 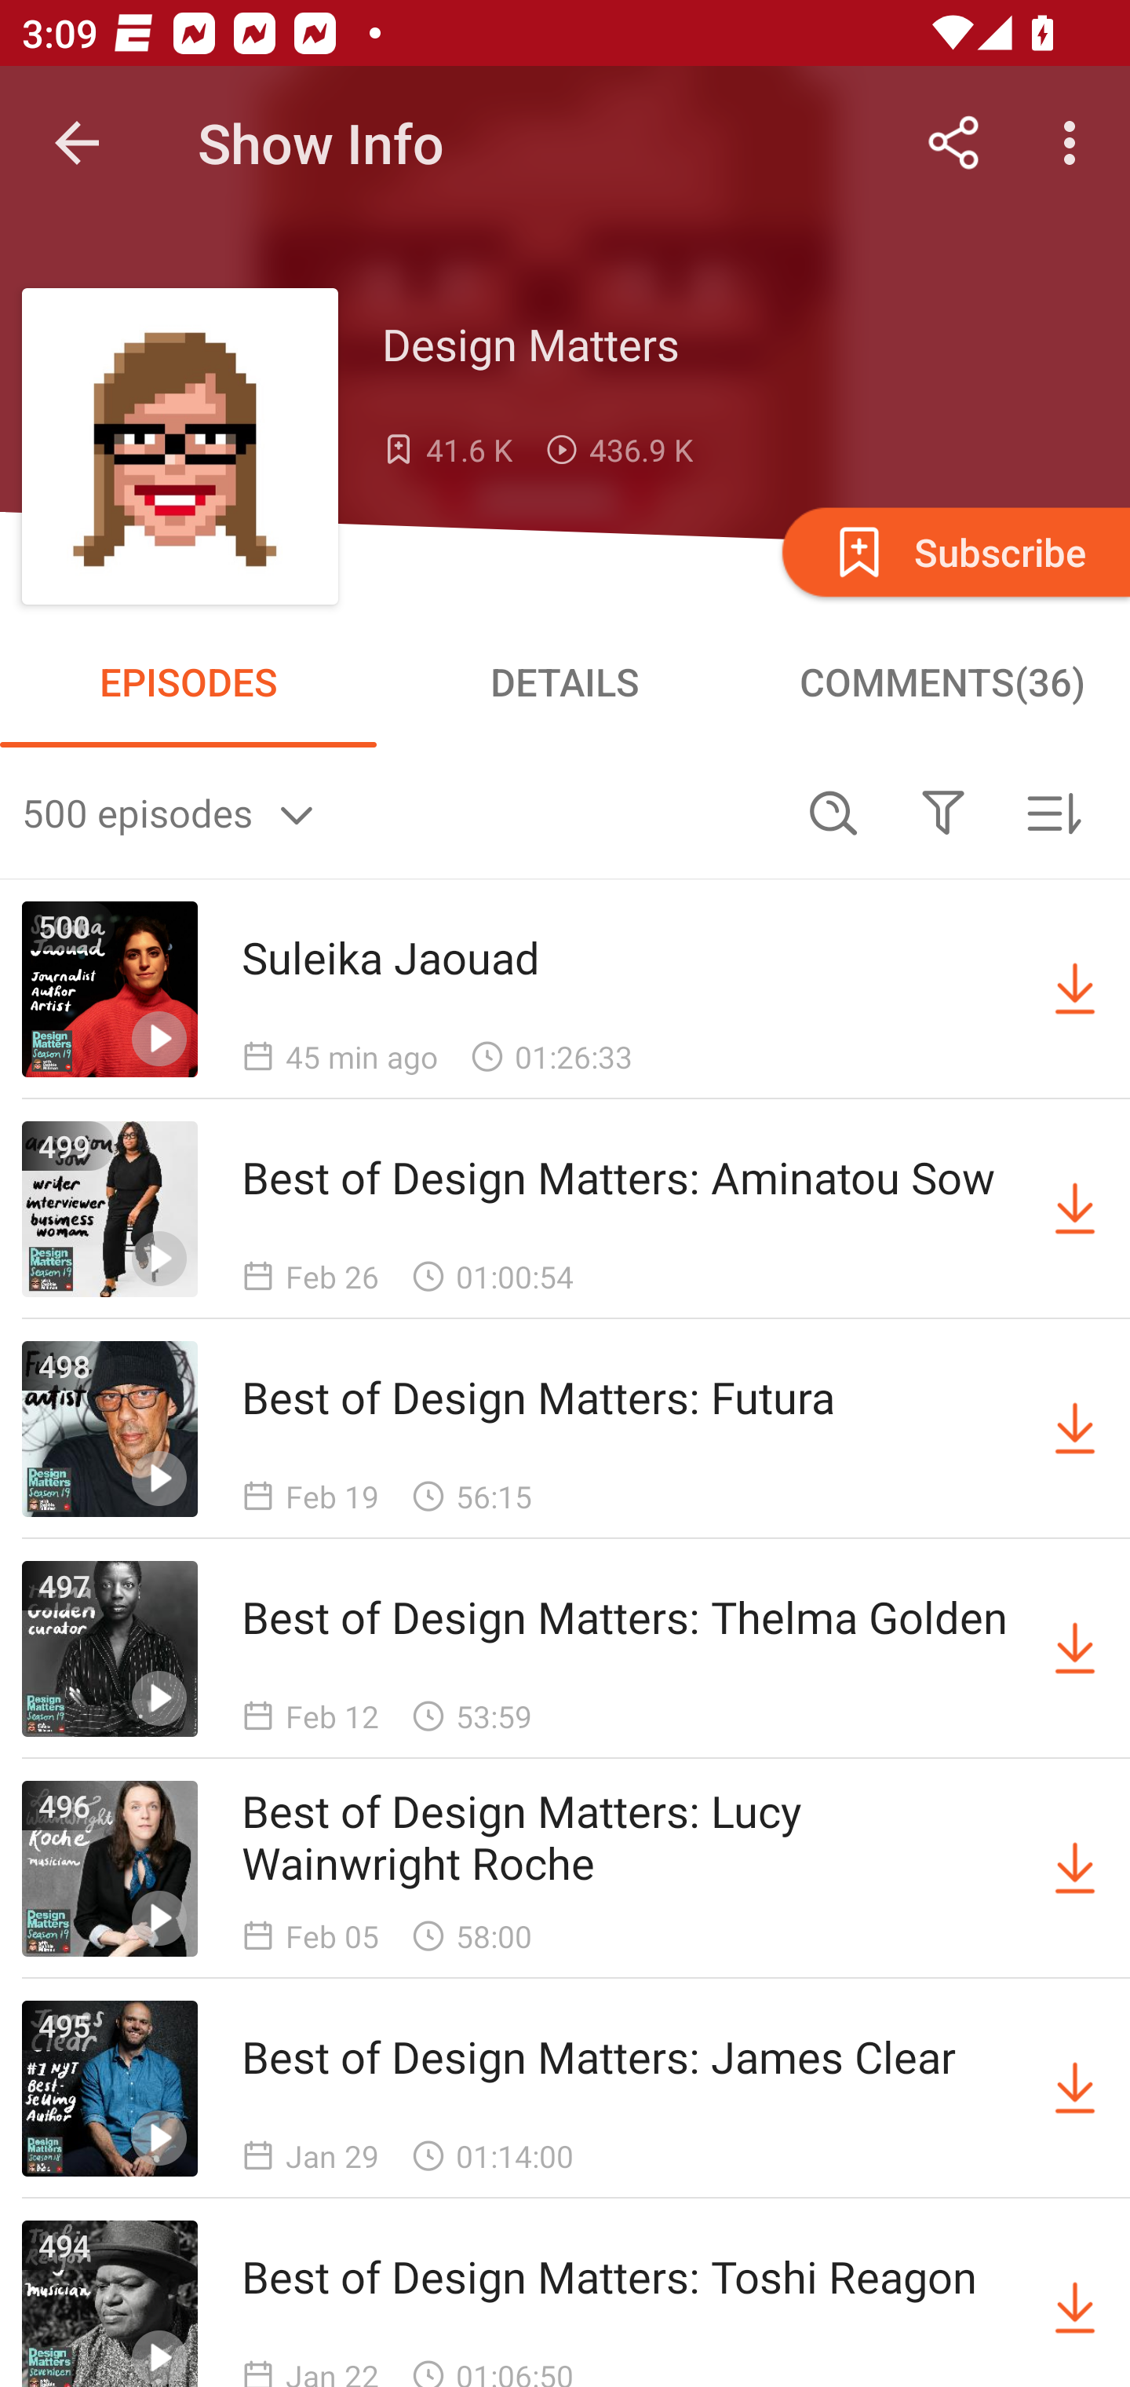 What do you see at coordinates (1075, 989) in the screenshot?
I see `Download` at bounding box center [1075, 989].